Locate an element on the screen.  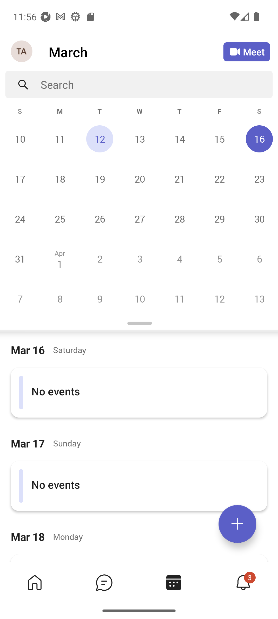
Home tab,1 of 4, not selected is located at coordinates (34, 582).